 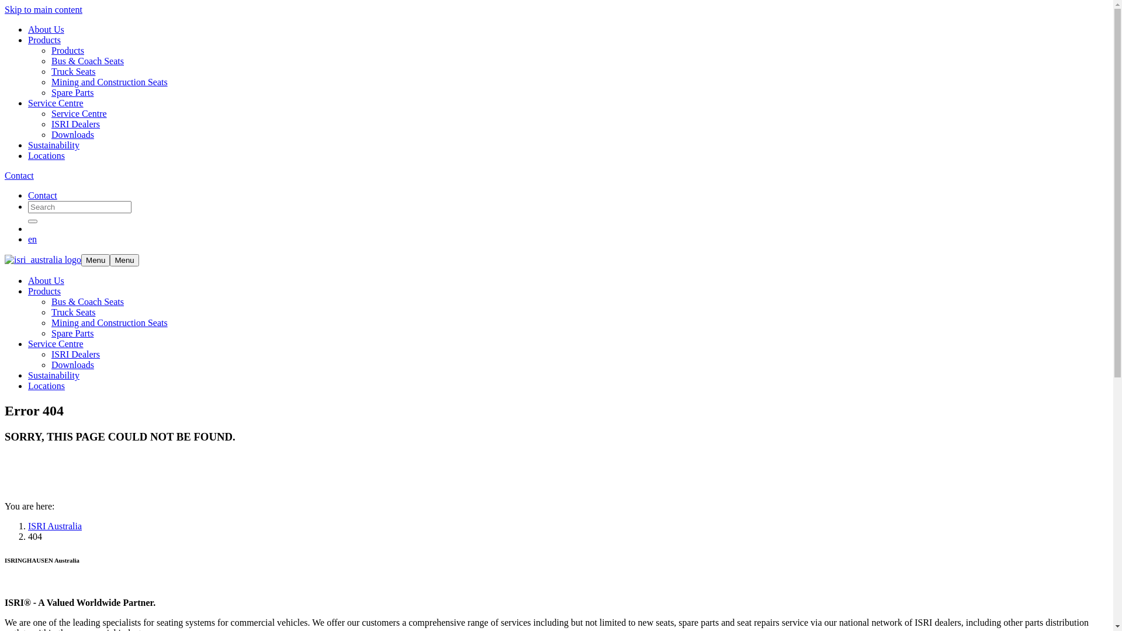 I want to click on Downloads, so click(x=72, y=134).